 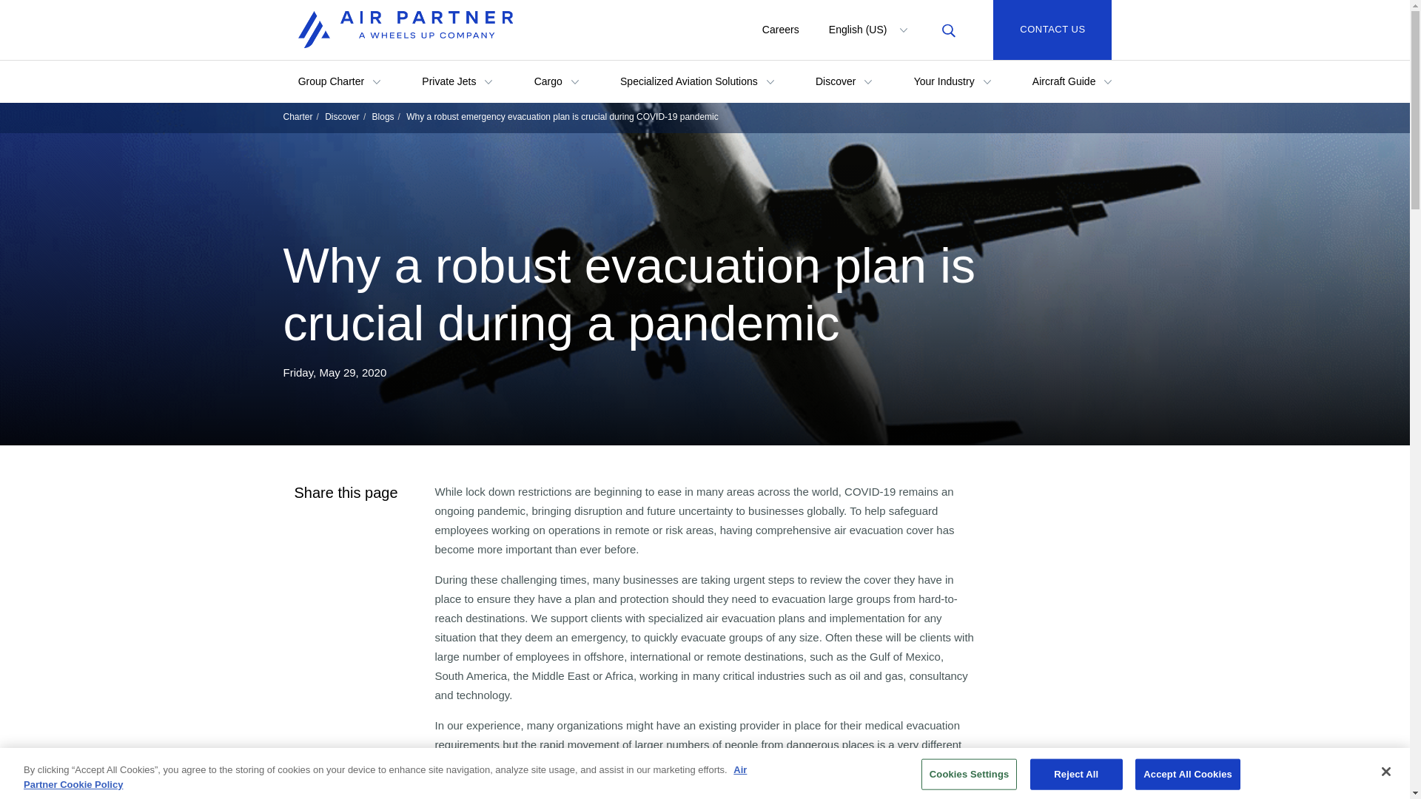 I want to click on CONTACT US, so click(x=1052, y=30).